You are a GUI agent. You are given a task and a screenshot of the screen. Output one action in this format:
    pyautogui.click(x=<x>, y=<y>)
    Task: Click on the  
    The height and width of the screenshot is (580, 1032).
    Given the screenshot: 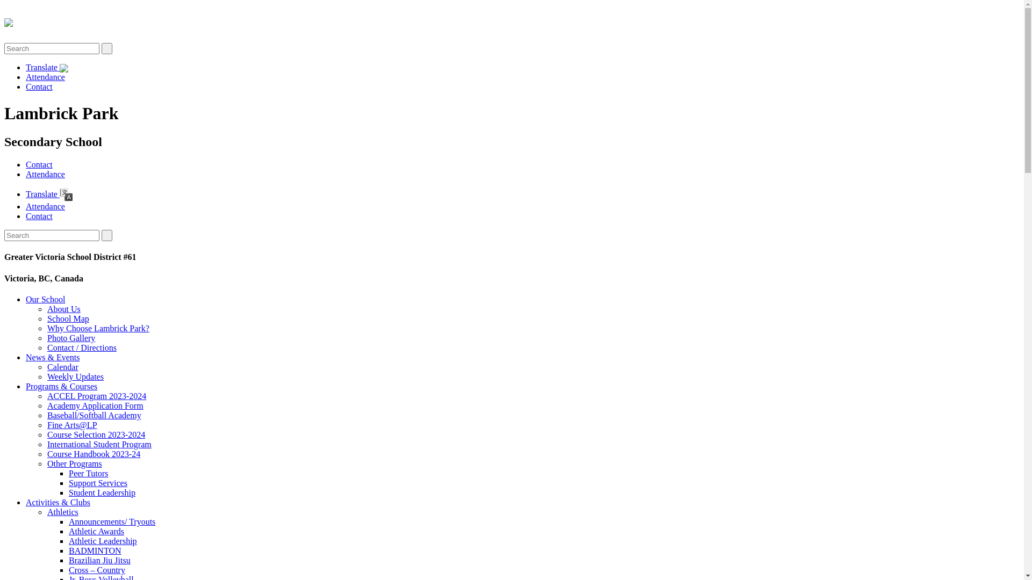 What is the action you would take?
    pyautogui.click(x=107, y=48)
    